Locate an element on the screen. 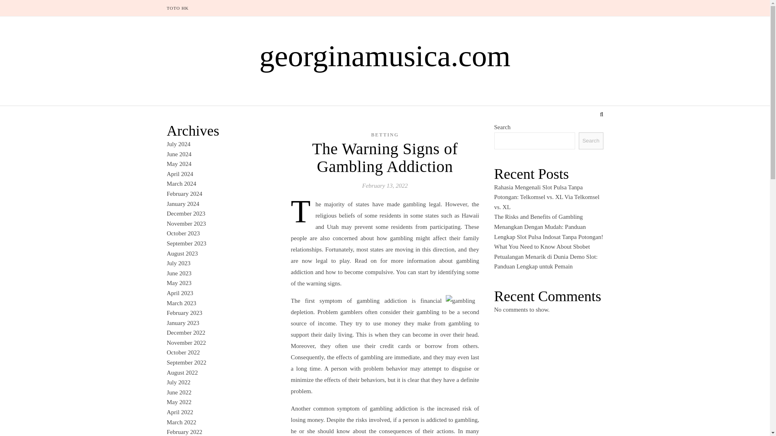 The height and width of the screenshot is (436, 776). August 2022 is located at coordinates (182, 372).